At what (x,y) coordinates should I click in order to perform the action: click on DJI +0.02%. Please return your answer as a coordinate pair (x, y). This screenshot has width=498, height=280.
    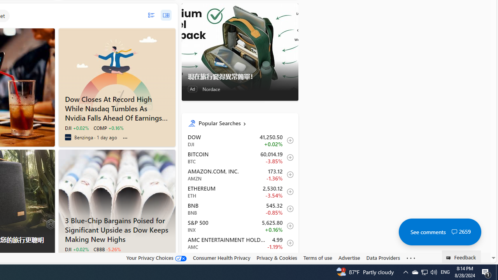
    Looking at the image, I should click on (76, 249).